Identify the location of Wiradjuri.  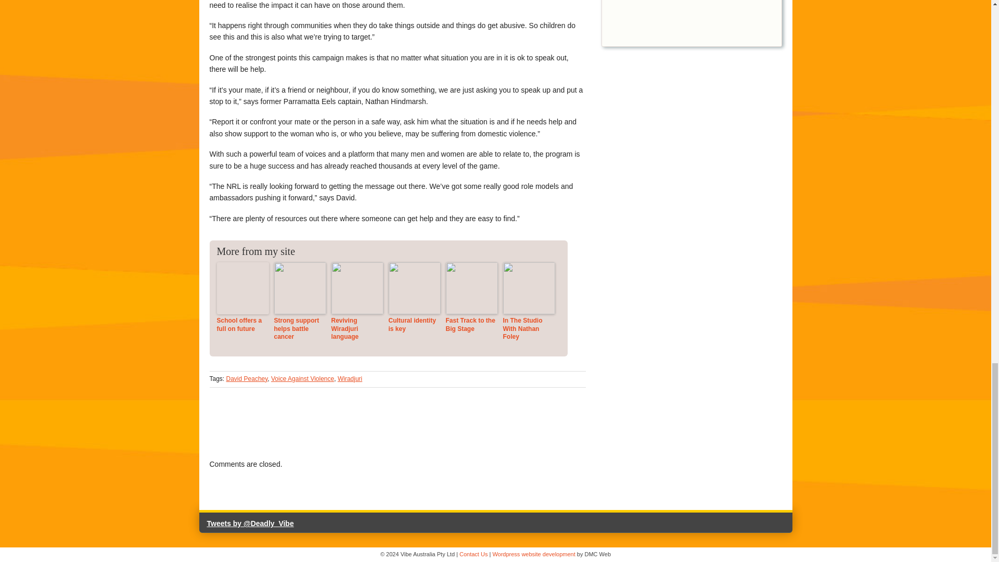
(350, 379).